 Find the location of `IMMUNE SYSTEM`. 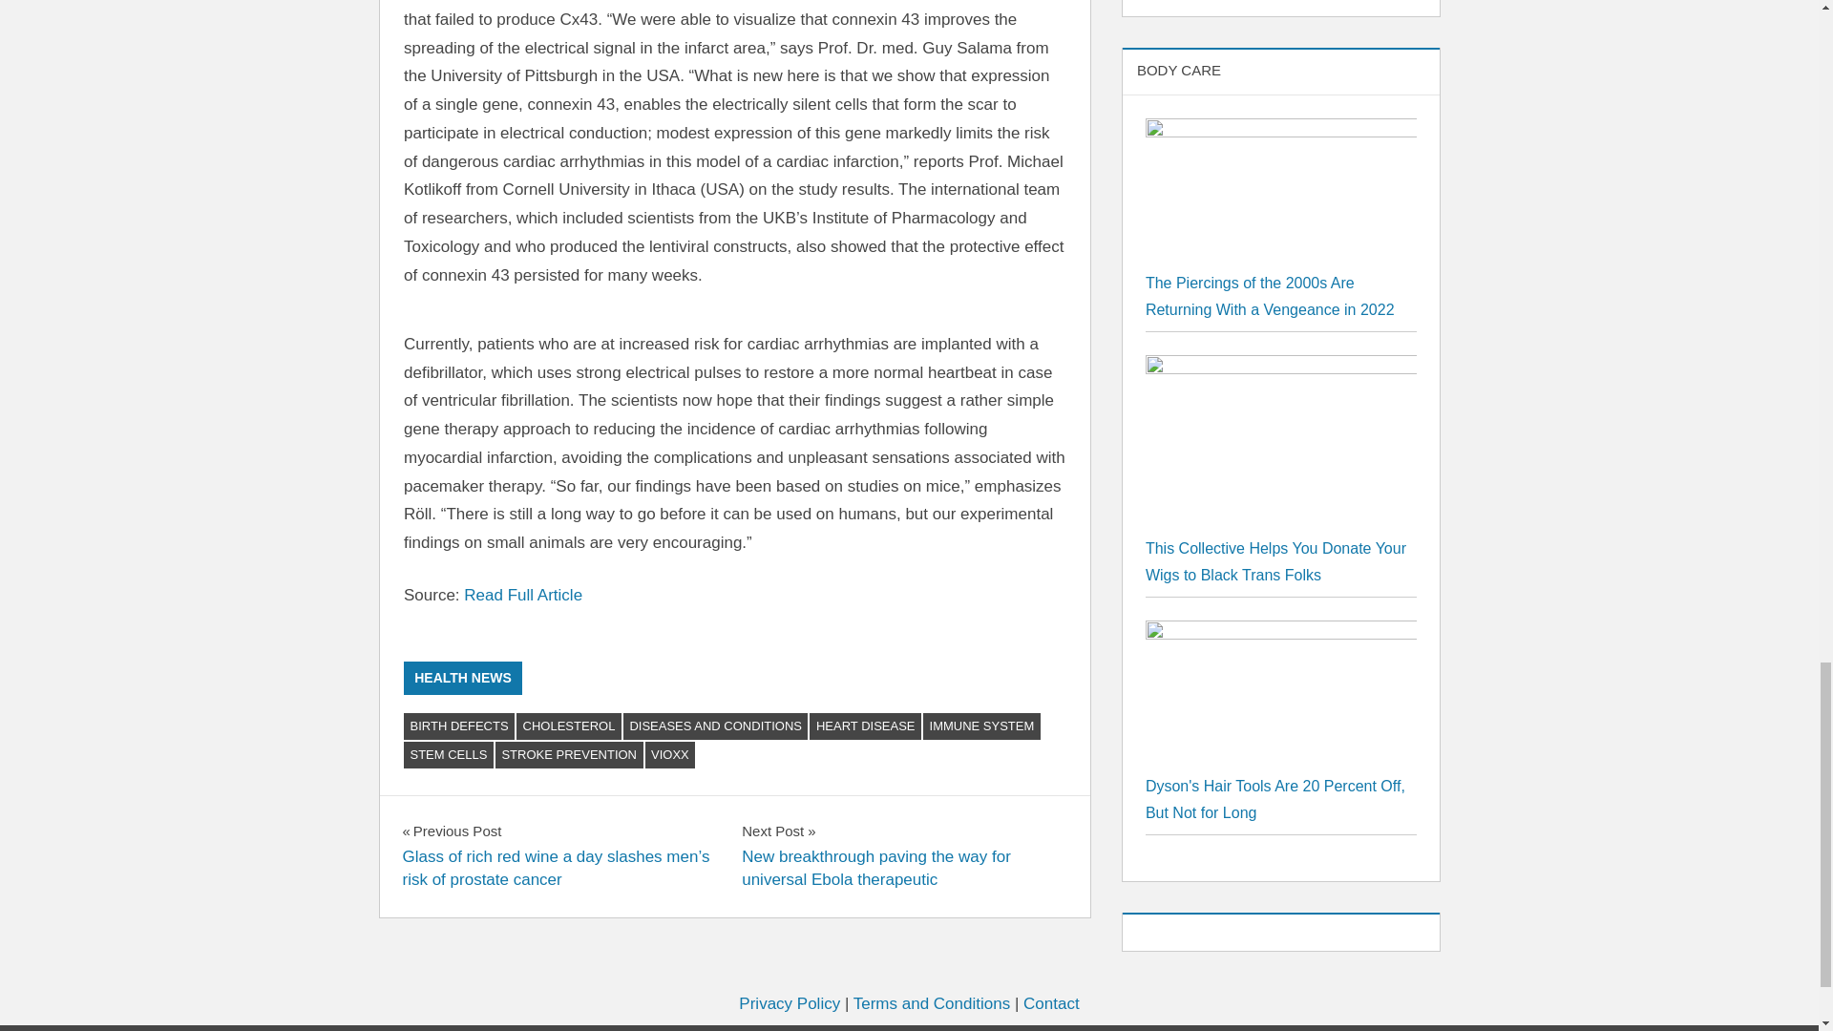

IMMUNE SYSTEM is located at coordinates (981, 726).